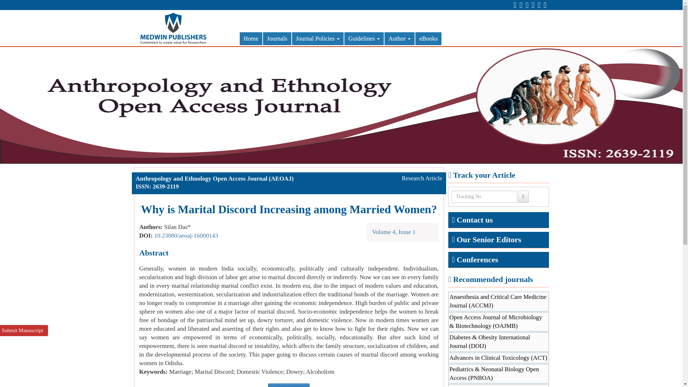 The width and height of the screenshot is (688, 387). I want to click on Guidelines, so click(364, 39).